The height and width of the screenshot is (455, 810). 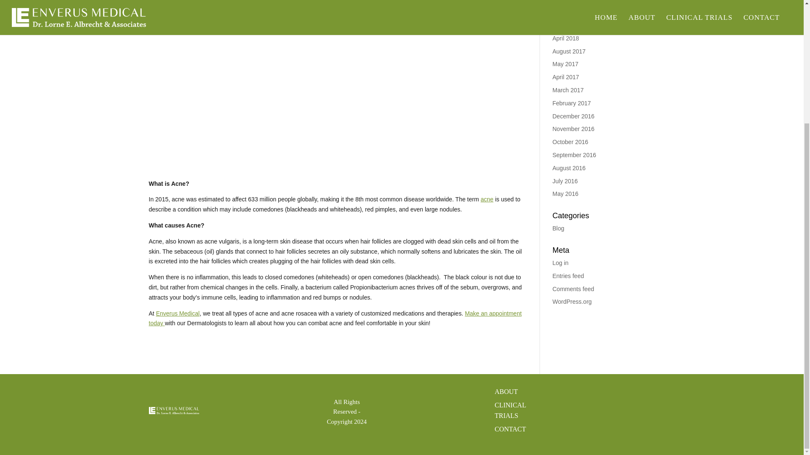 What do you see at coordinates (574, 155) in the screenshot?
I see `September 2016` at bounding box center [574, 155].